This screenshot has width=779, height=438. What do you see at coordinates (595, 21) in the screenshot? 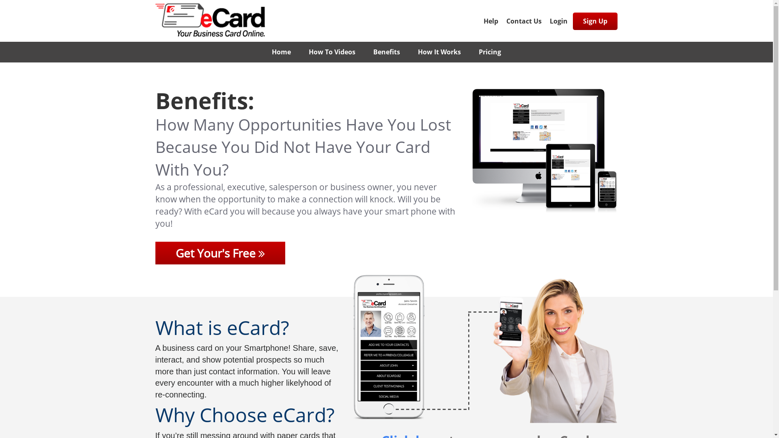
I see `Sign Up` at bounding box center [595, 21].